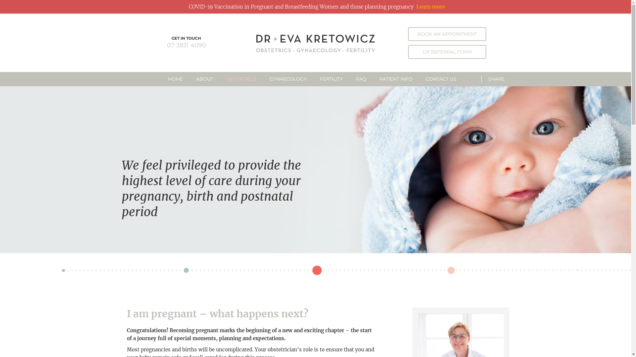  What do you see at coordinates (361, 79) in the screenshot?
I see `FAQ` at bounding box center [361, 79].